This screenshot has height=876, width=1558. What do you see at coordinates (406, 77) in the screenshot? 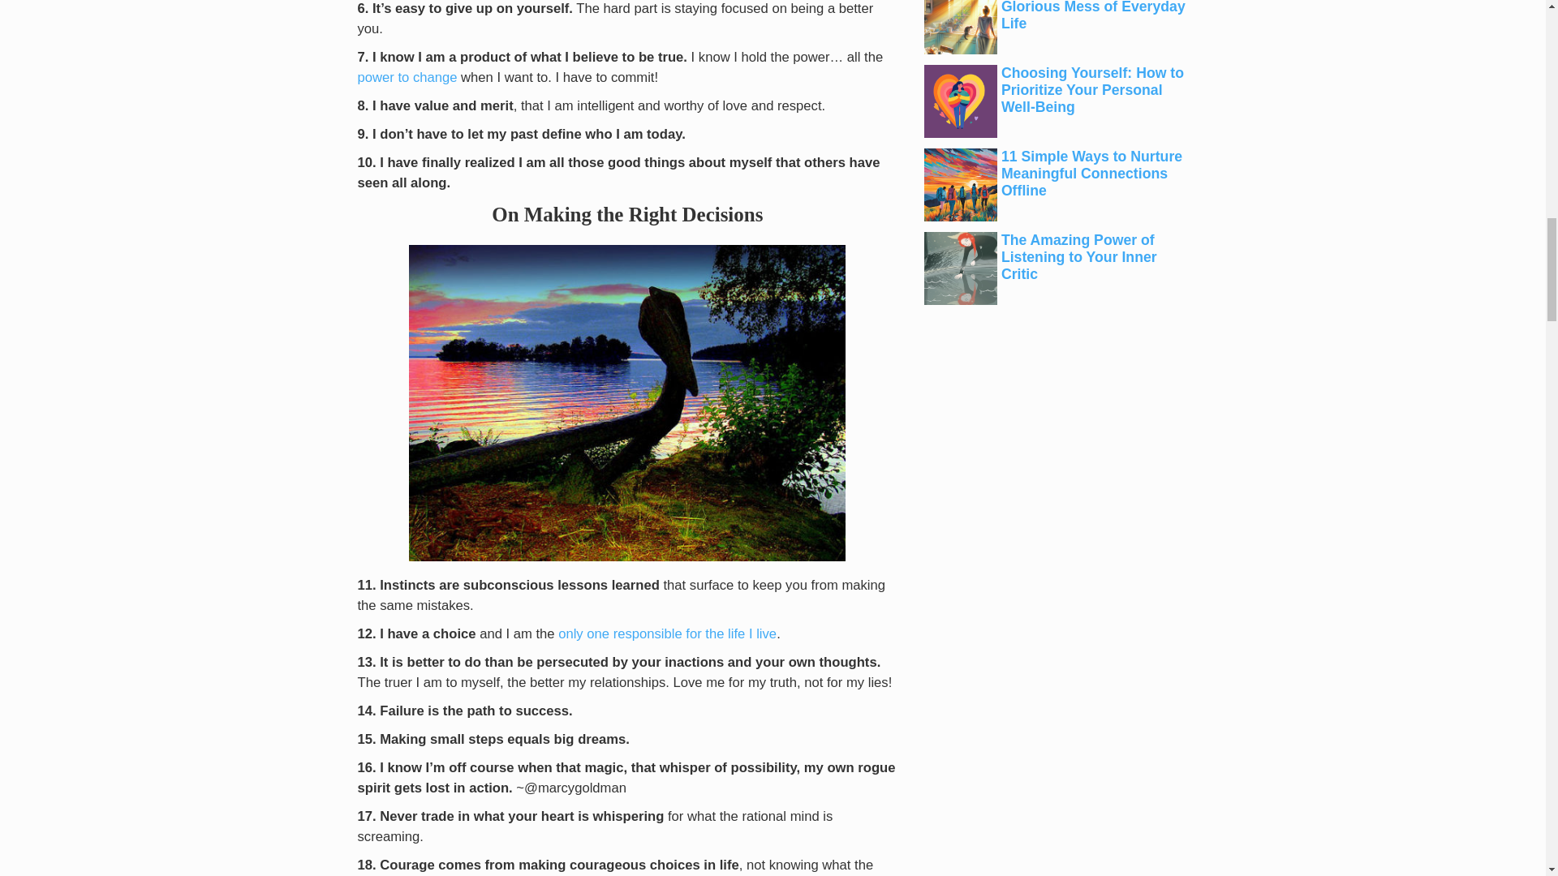
I see `power to change` at bounding box center [406, 77].